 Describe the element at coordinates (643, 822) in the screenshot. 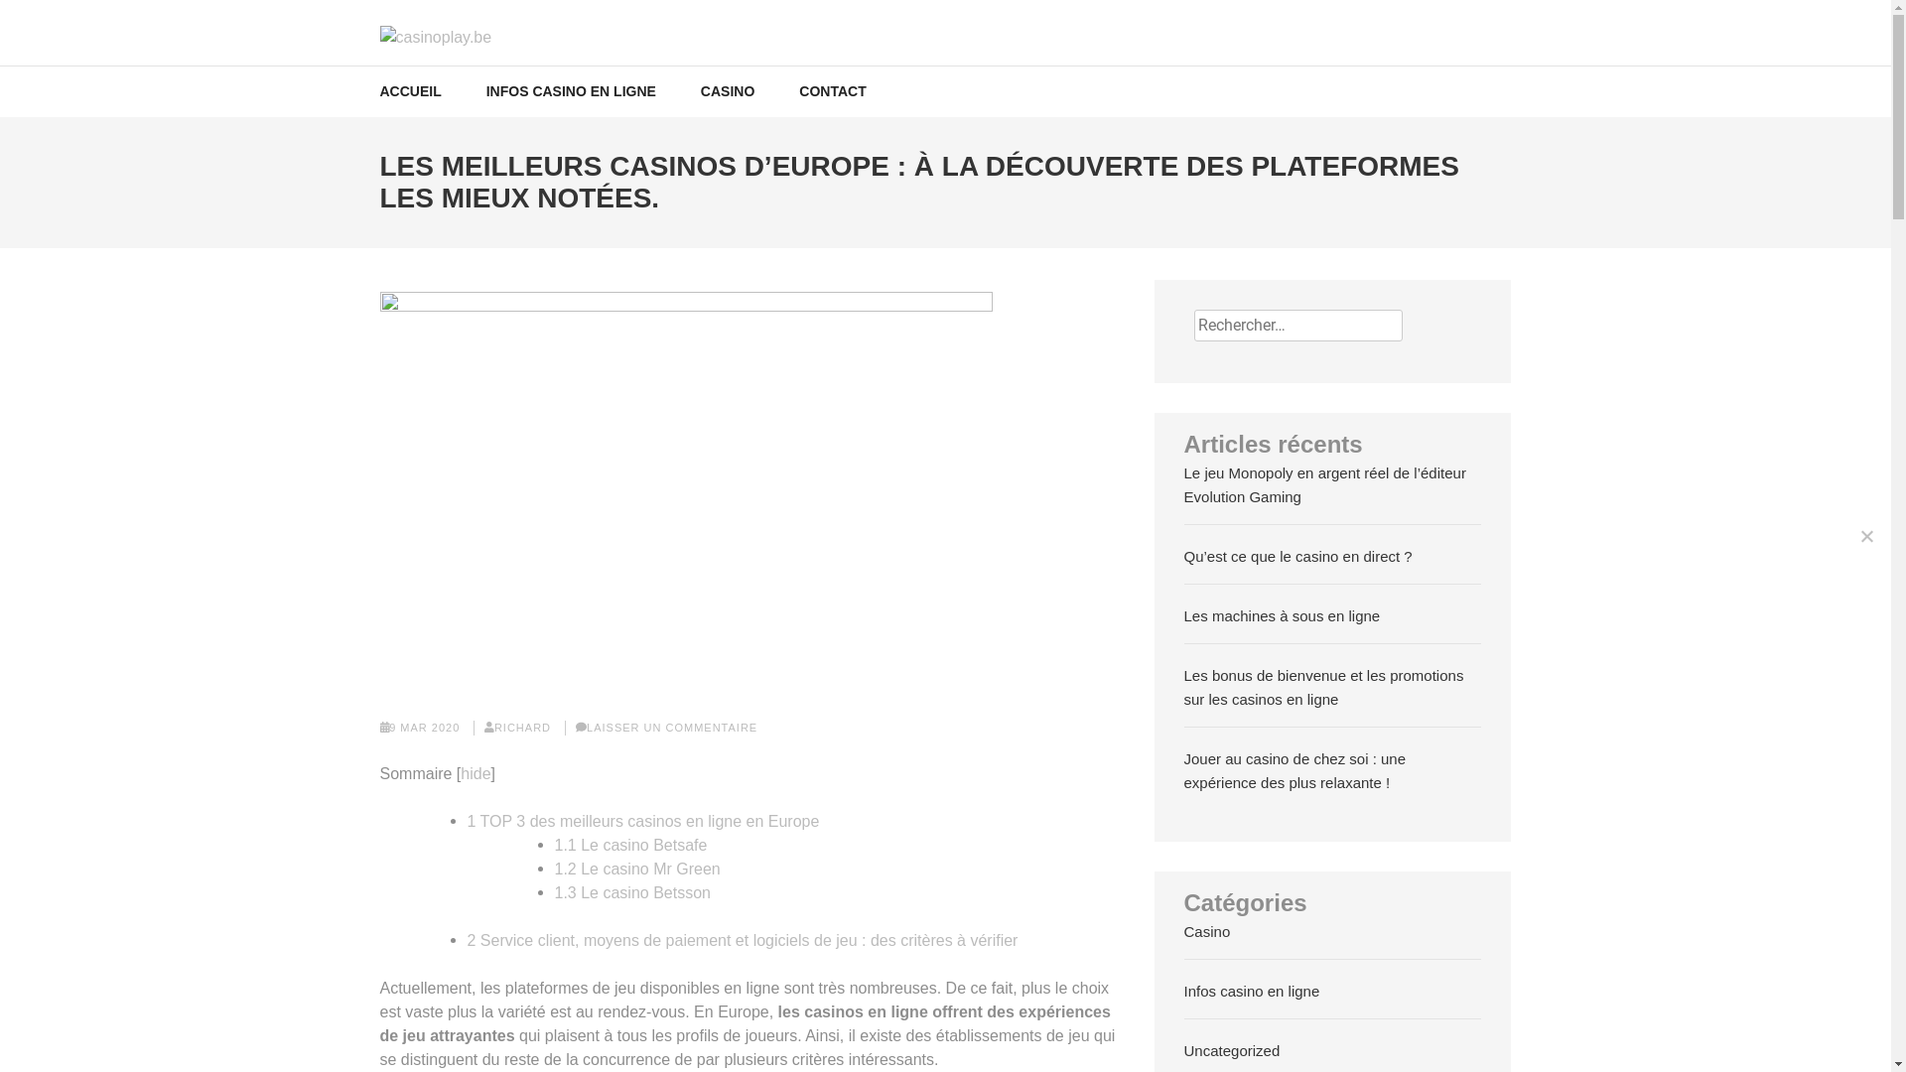

I see `1 TOP 3 des meilleurs casinos en ligne en Europe` at that location.